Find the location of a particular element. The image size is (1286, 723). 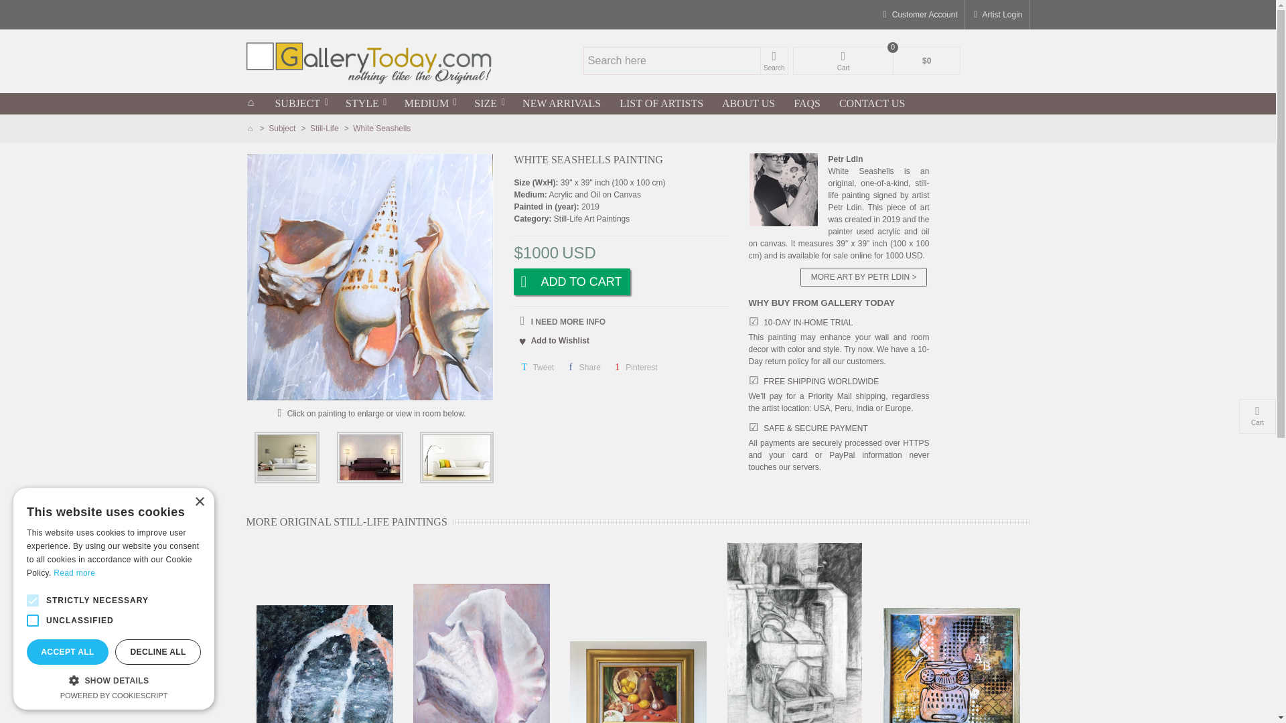

Customer Account is located at coordinates (919, 15).